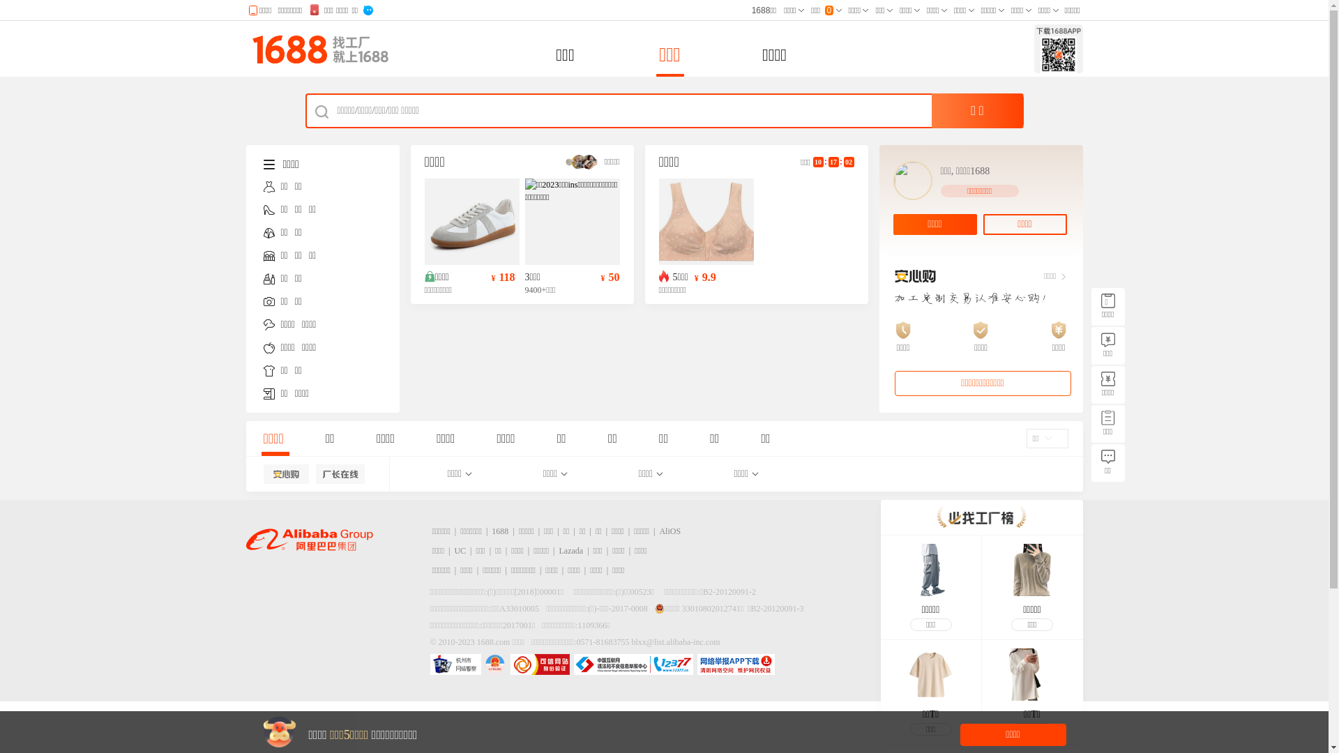 Image resolution: width=1339 pixels, height=753 pixels. I want to click on 1688, so click(500, 531).